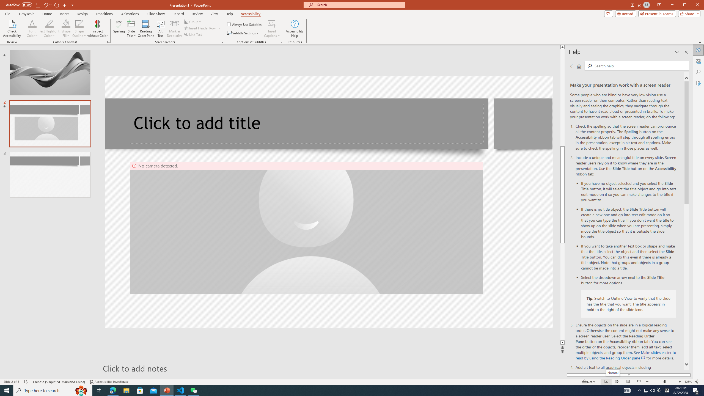  What do you see at coordinates (131, 24) in the screenshot?
I see `Slide Title` at bounding box center [131, 24].